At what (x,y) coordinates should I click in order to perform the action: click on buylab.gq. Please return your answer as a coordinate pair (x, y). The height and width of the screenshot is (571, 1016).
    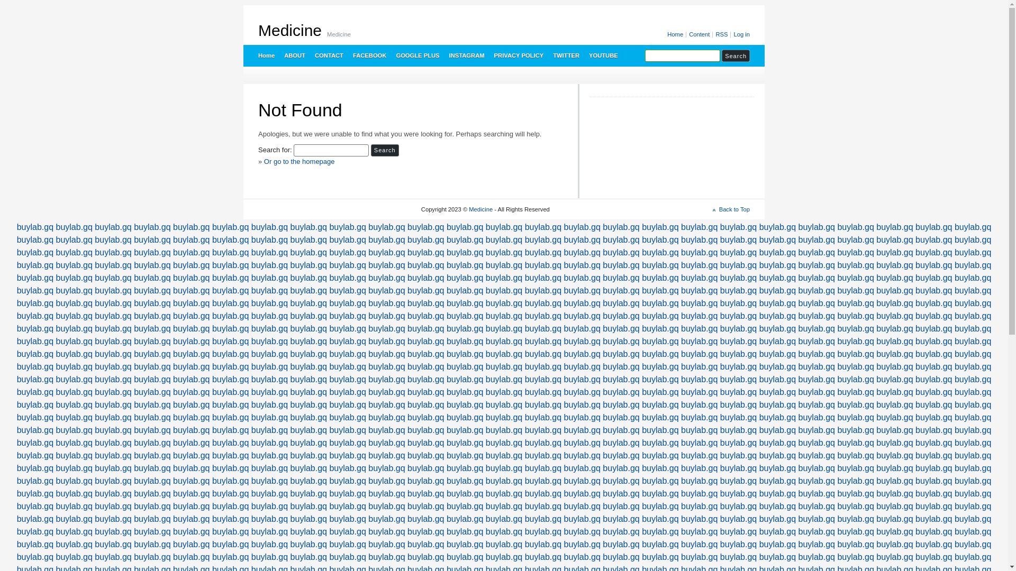
    Looking at the image, I should click on (231, 519).